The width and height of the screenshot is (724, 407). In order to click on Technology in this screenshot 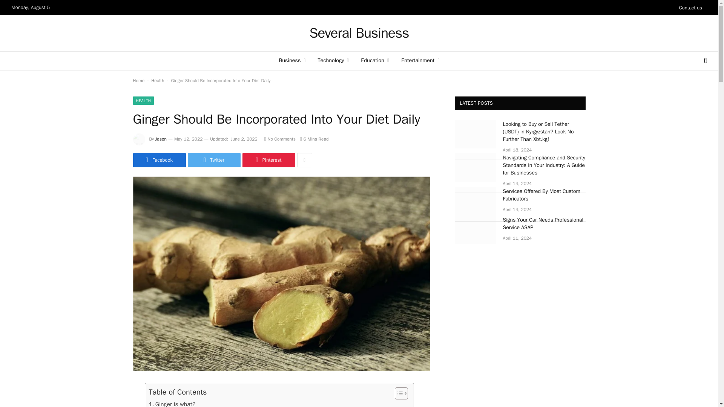, I will do `click(333, 60)`.